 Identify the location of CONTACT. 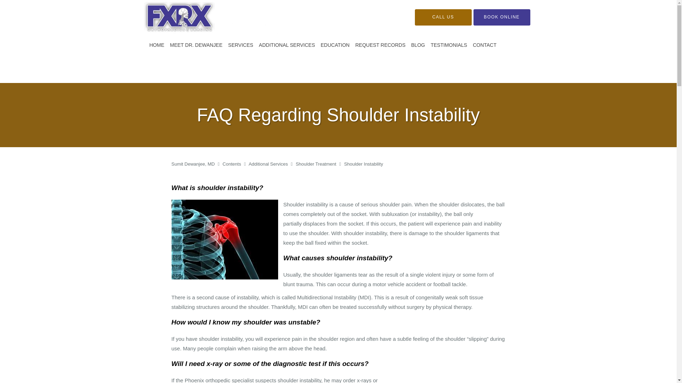
(485, 45).